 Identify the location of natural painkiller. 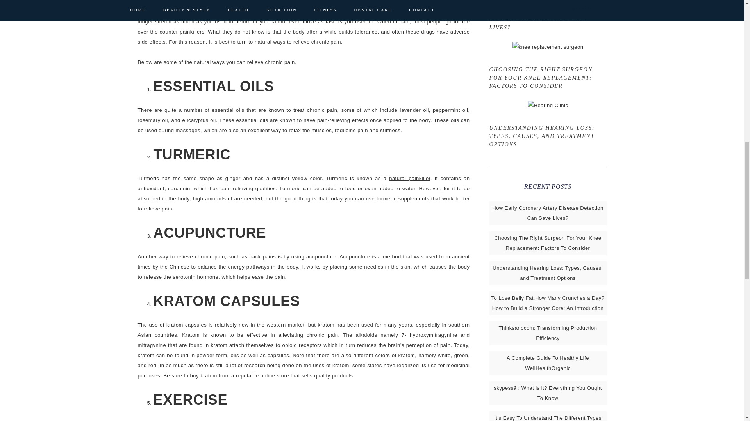
(410, 179).